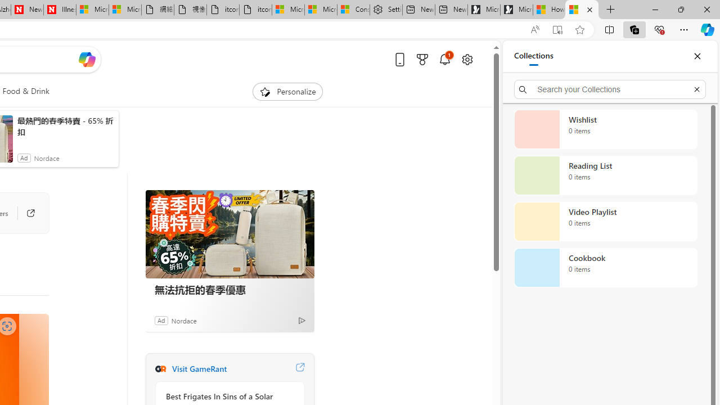  Describe the element at coordinates (87, 59) in the screenshot. I see `Open Copilot` at that location.